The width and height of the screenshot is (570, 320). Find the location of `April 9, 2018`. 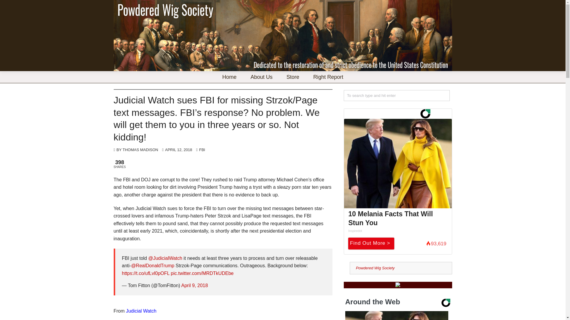

April 9, 2018 is located at coordinates (194, 285).